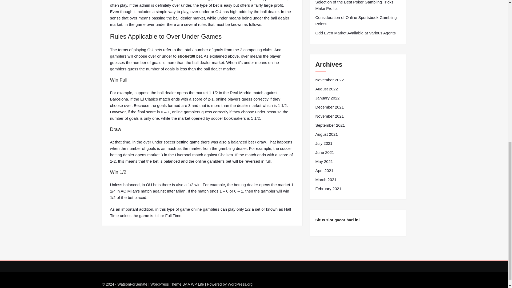 The height and width of the screenshot is (288, 512). What do you see at coordinates (327, 98) in the screenshot?
I see `January 2022` at bounding box center [327, 98].